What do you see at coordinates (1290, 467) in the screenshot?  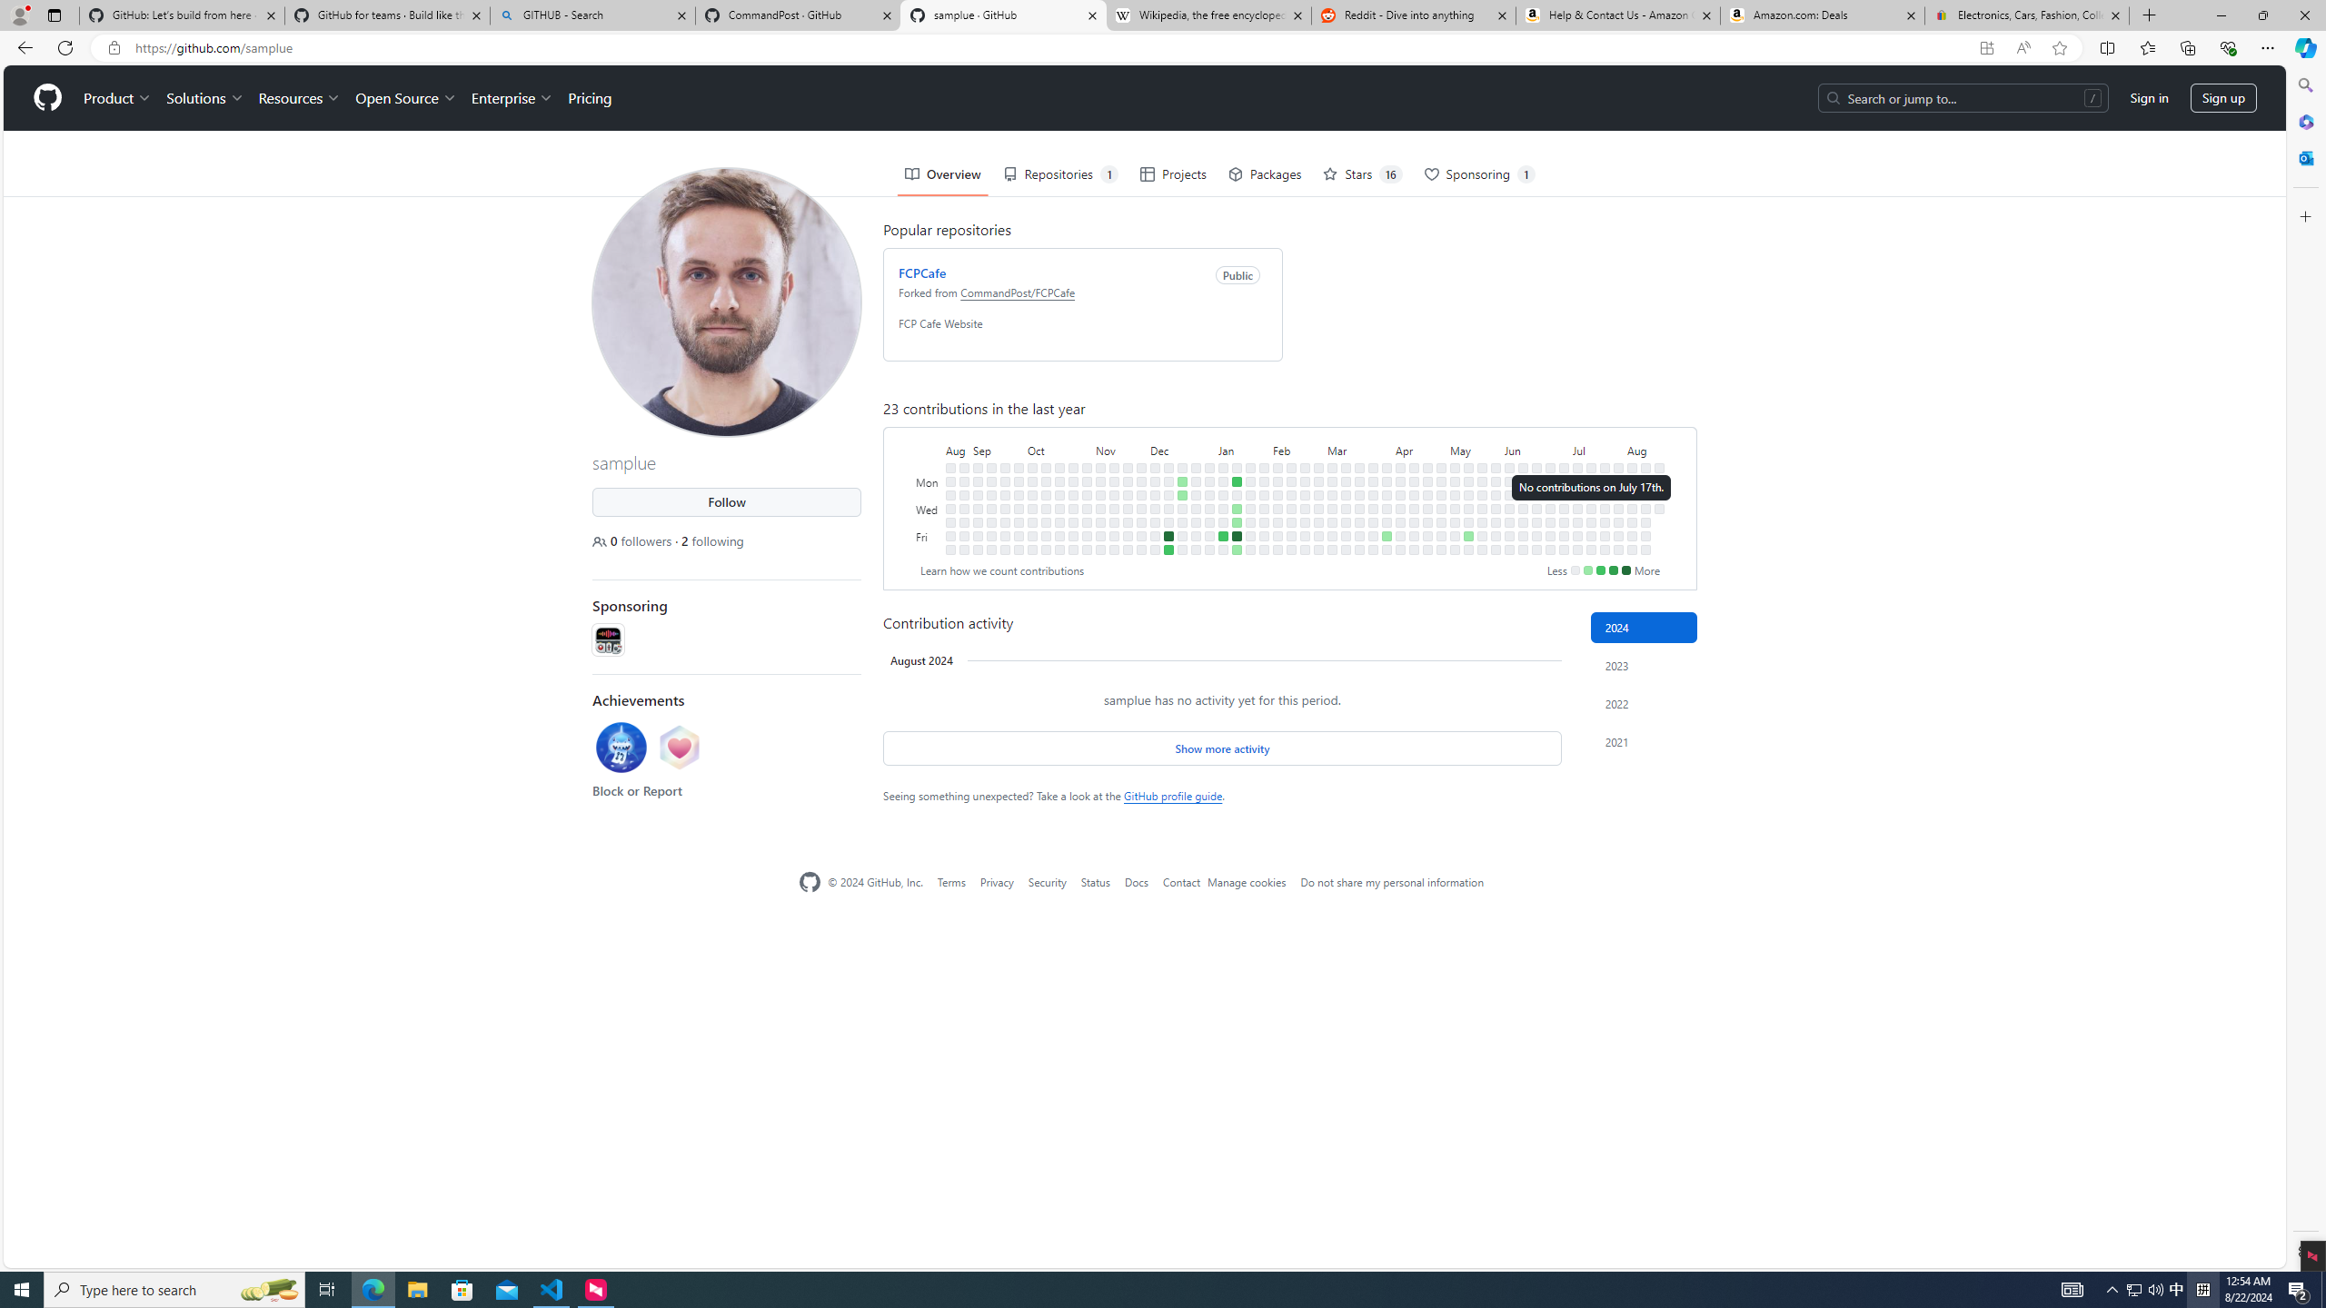 I see `No contributions on February 11th.` at bounding box center [1290, 467].